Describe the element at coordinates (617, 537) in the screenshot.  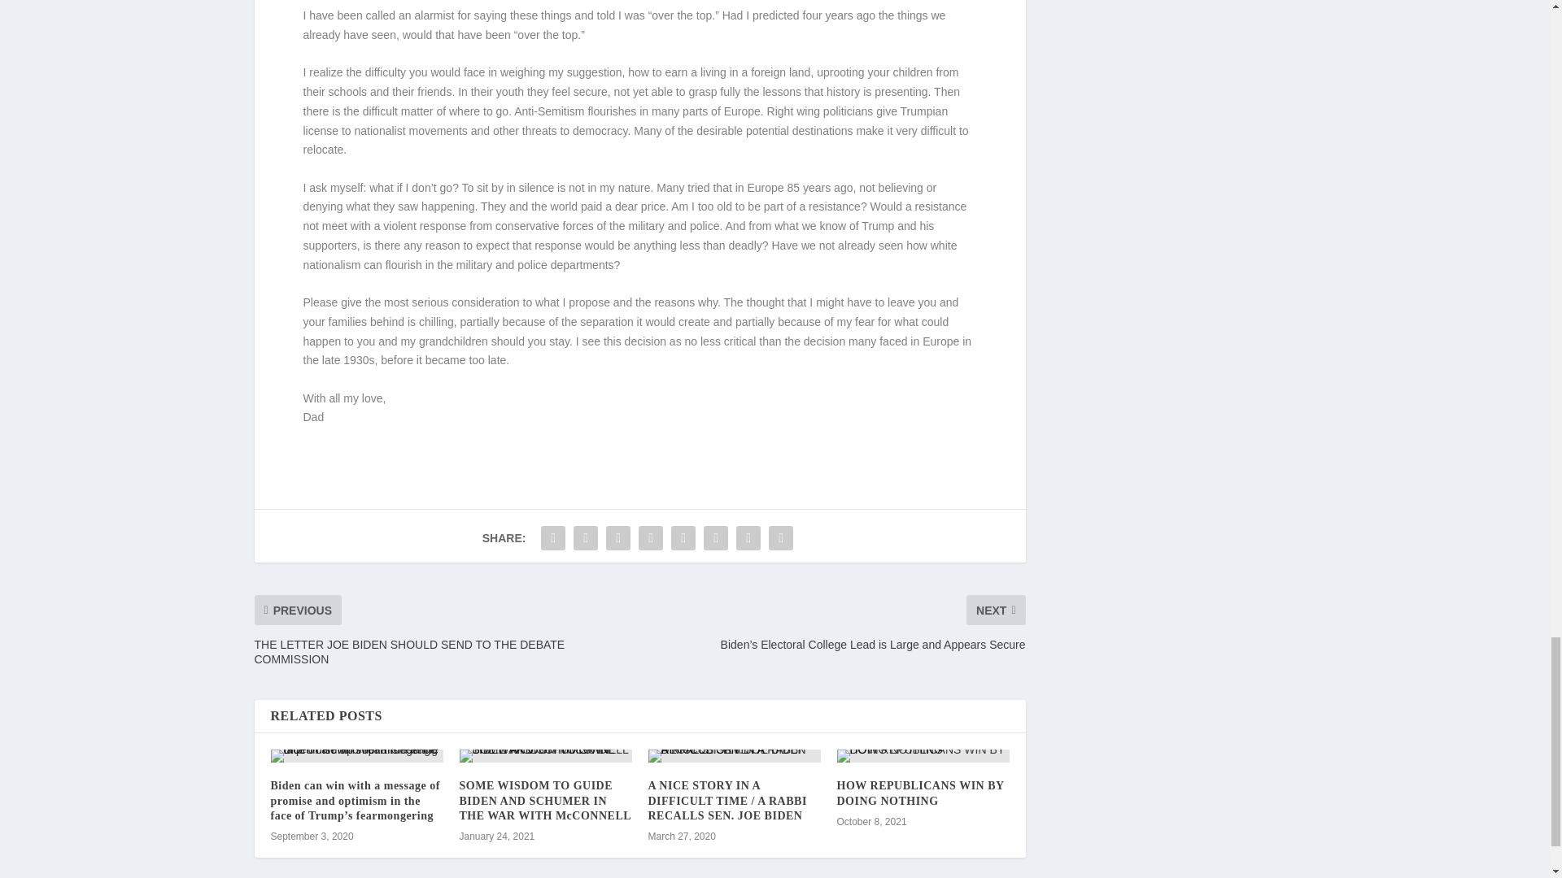
I see `Share "THE FEARS OF AN AMERICAN FATHER" via Tumblr` at that location.